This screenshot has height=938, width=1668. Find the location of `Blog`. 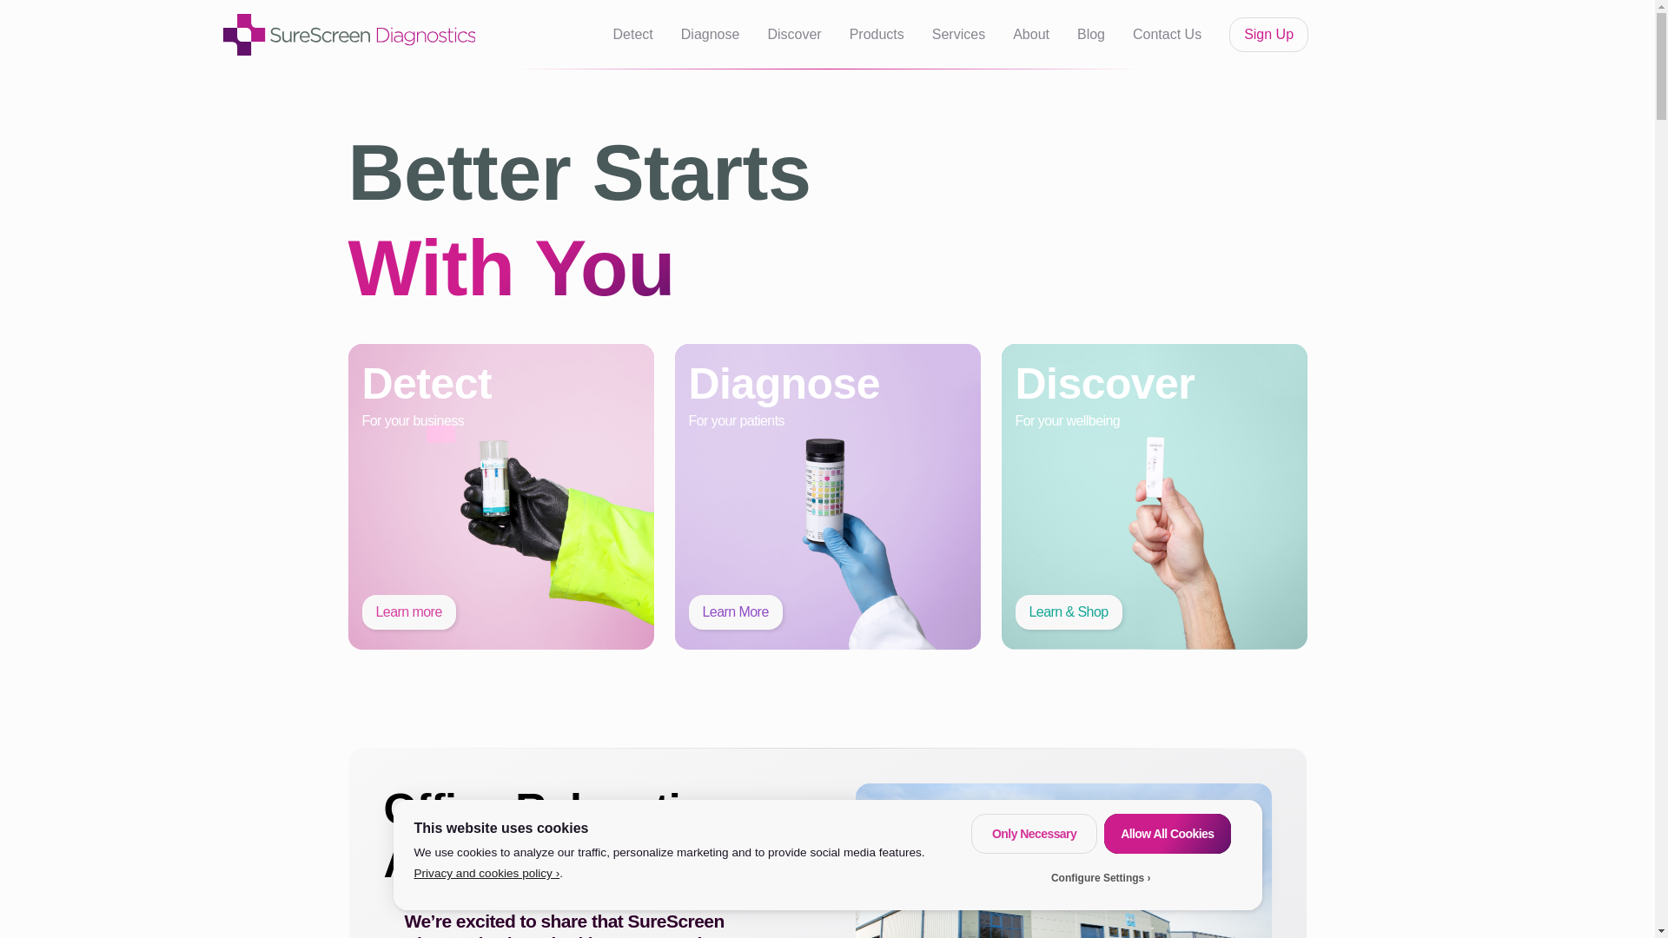

Blog is located at coordinates (1091, 35).